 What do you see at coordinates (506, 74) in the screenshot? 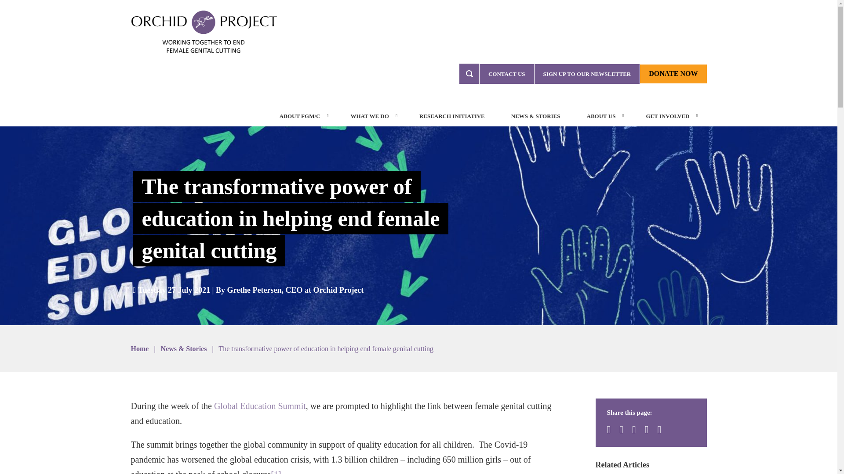
I see `CONTACT US` at bounding box center [506, 74].